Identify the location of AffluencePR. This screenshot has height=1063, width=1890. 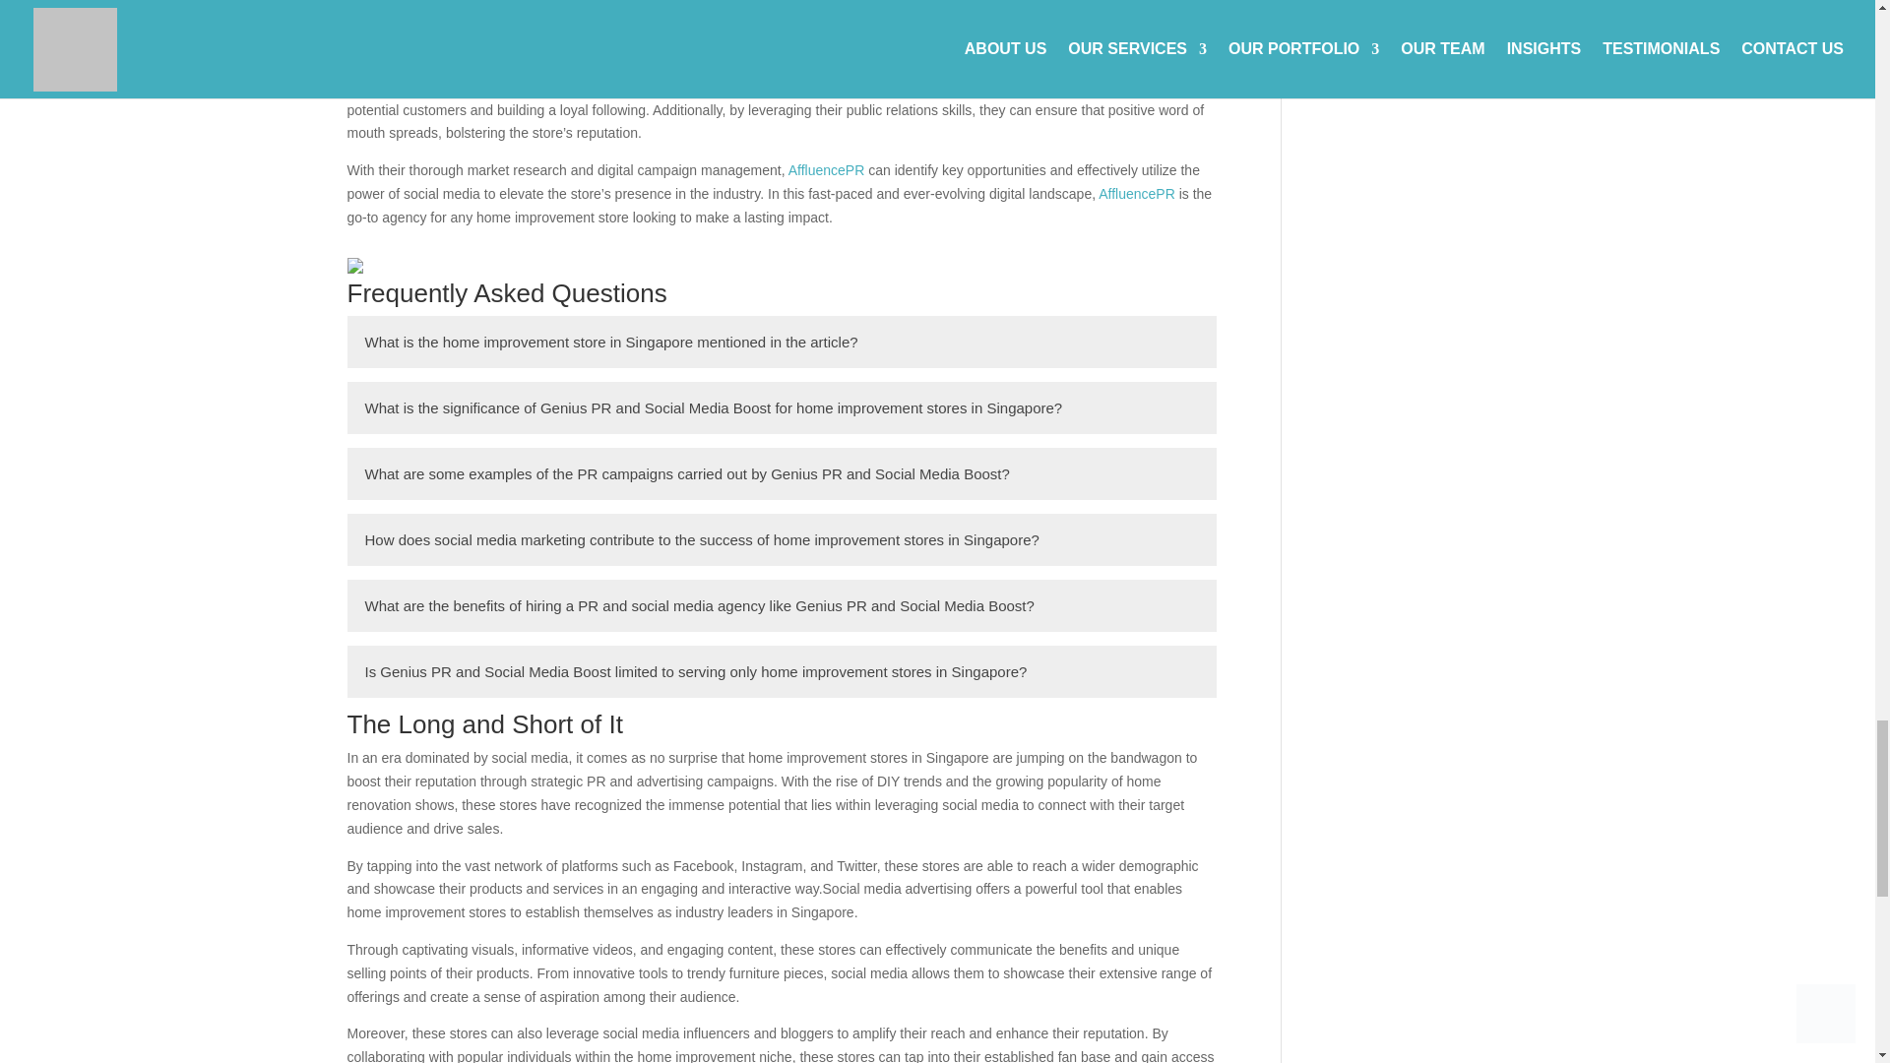
(887, 87).